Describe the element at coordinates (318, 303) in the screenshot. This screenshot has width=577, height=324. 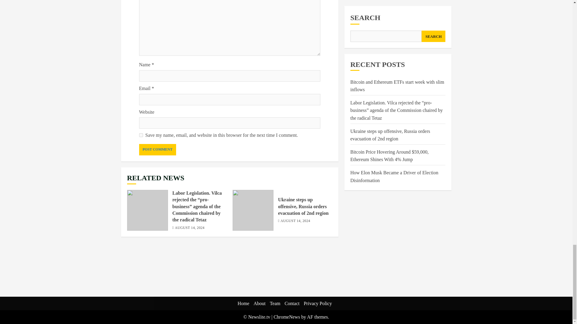
I see `Privacy Policy` at that location.